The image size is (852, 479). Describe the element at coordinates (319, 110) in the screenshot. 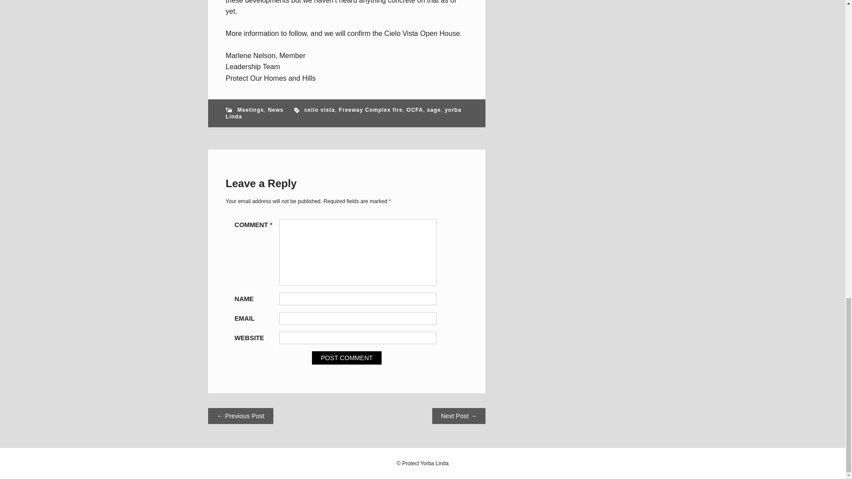

I see `ceilo vista` at that location.